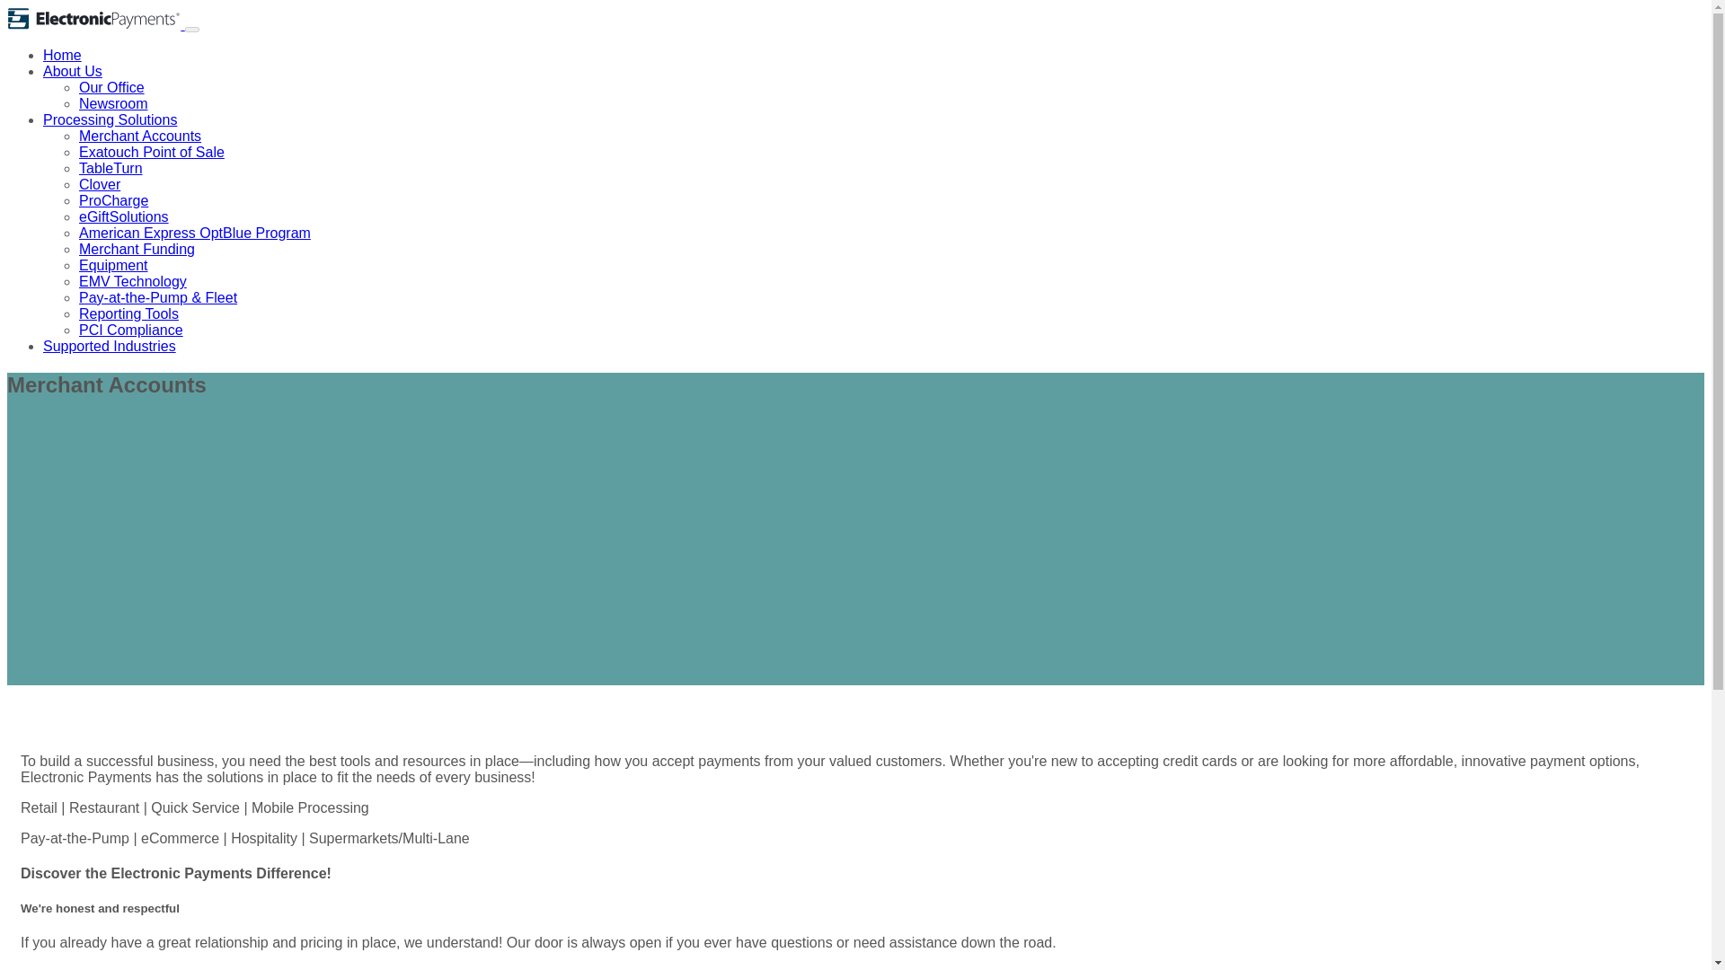 This screenshot has height=970, width=1725. I want to click on PCI Compliance, so click(131, 329).